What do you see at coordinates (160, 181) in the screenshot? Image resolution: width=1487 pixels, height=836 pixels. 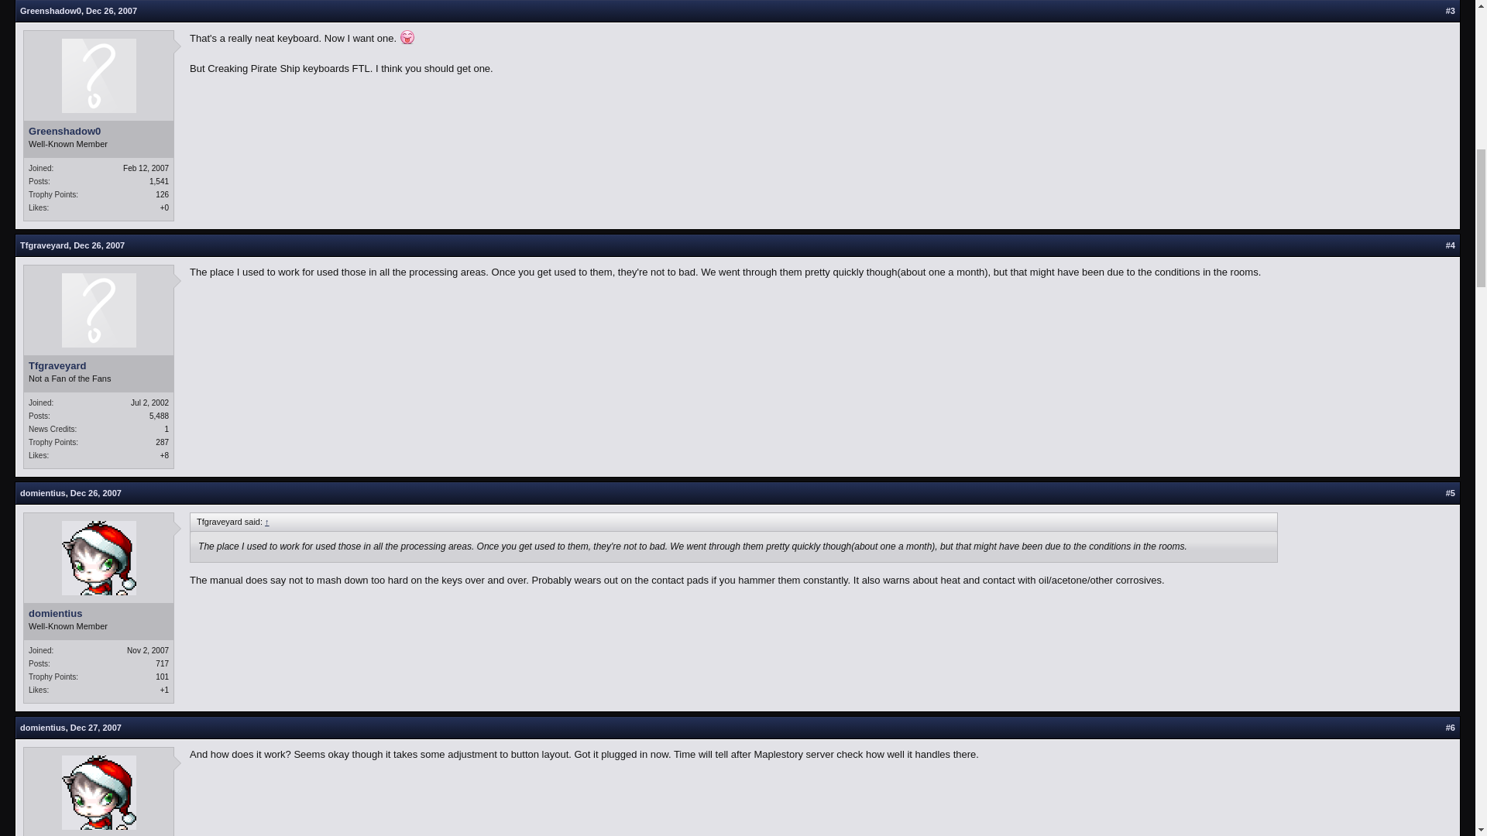 I see `1,541` at bounding box center [160, 181].